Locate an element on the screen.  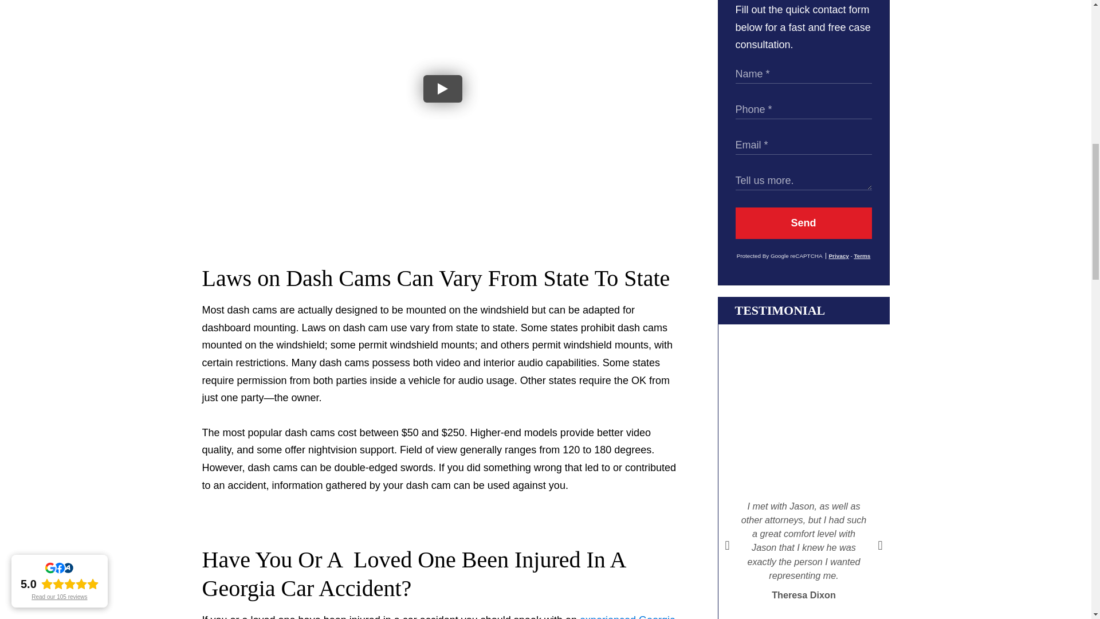
TESTIMONIAL is located at coordinates (780, 311).